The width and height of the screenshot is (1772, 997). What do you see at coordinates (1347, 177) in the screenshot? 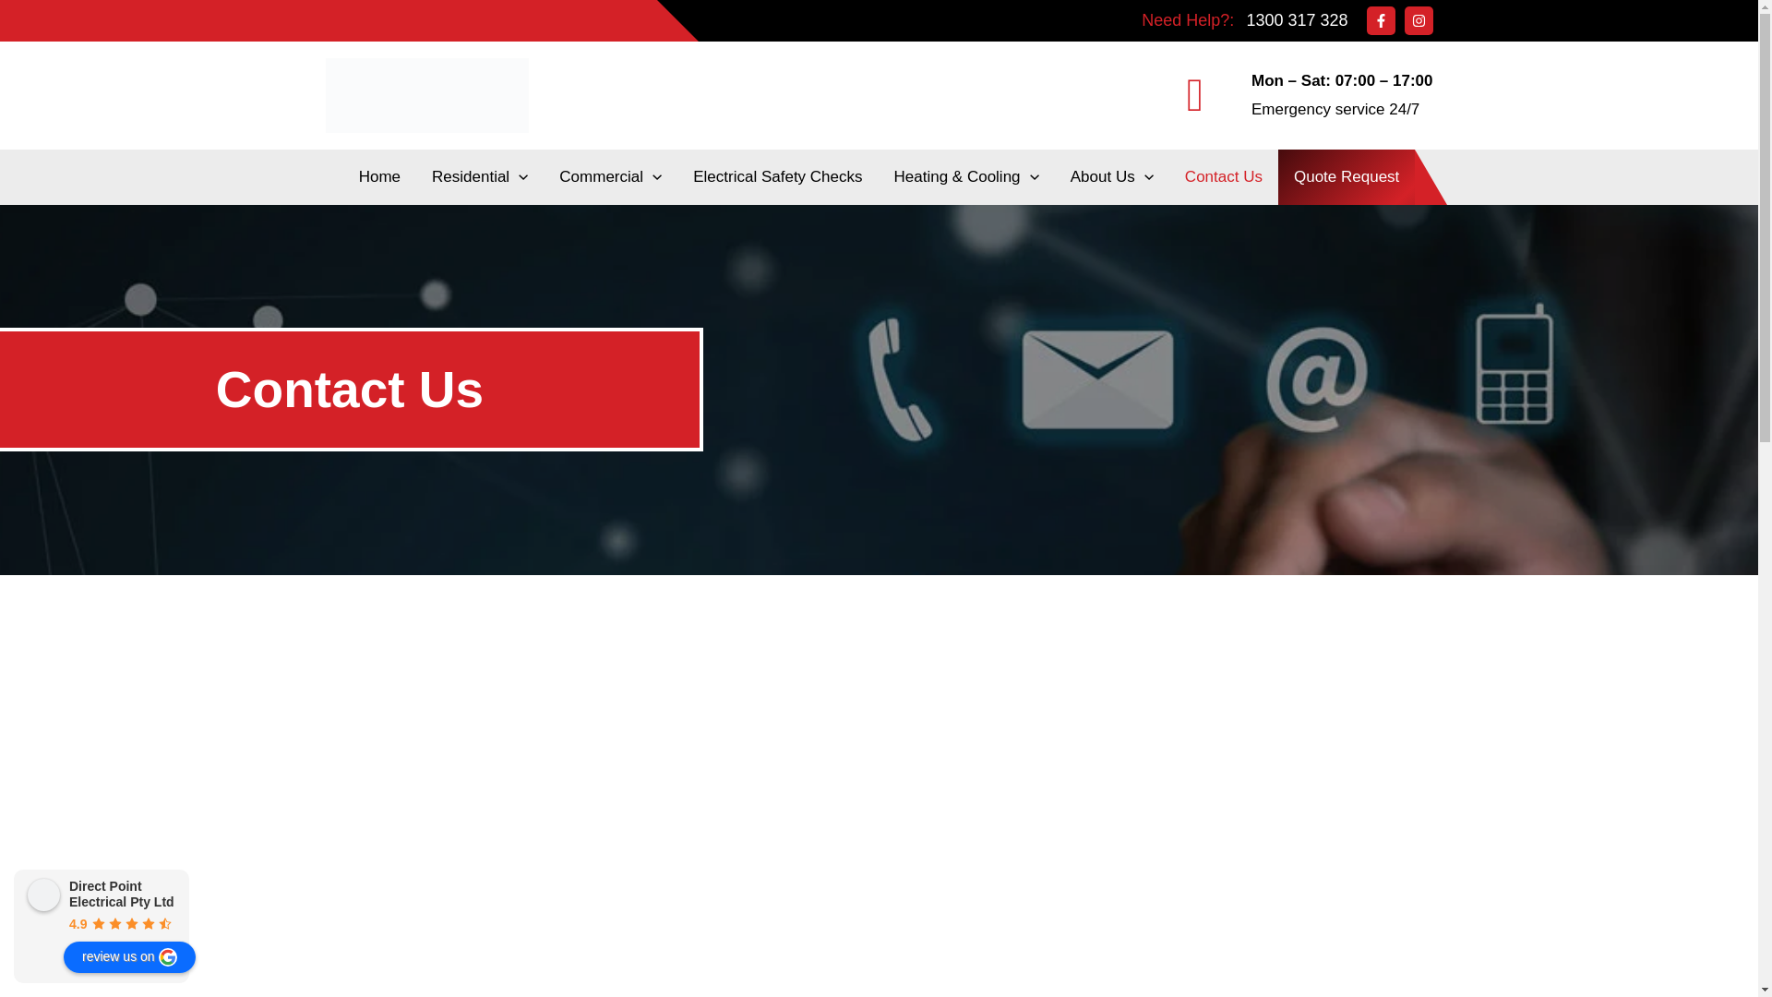
I see `Quote Request` at bounding box center [1347, 177].